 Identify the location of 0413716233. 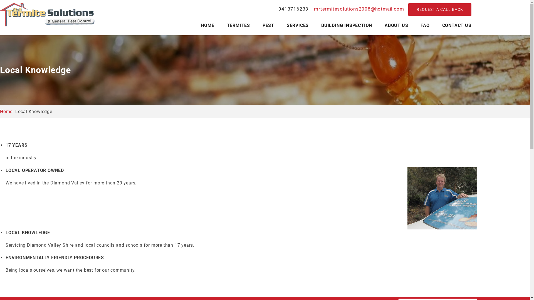
(293, 9).